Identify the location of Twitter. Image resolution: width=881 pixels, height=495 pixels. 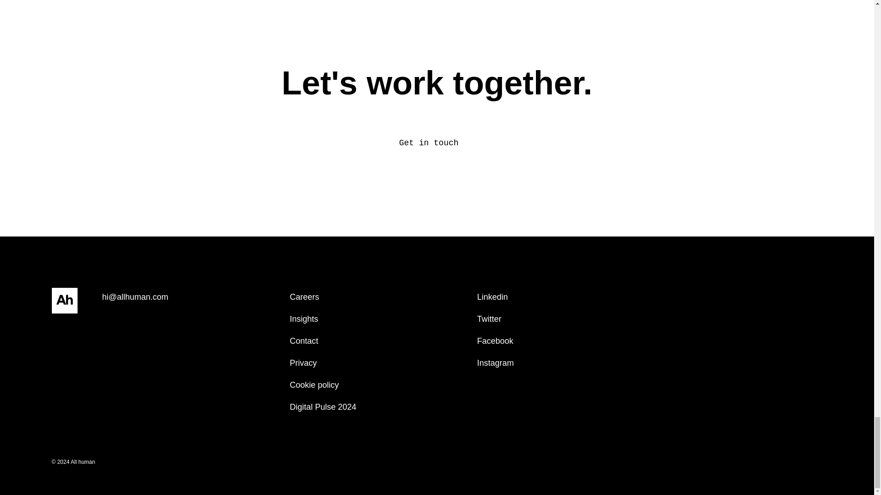
(489, 319).